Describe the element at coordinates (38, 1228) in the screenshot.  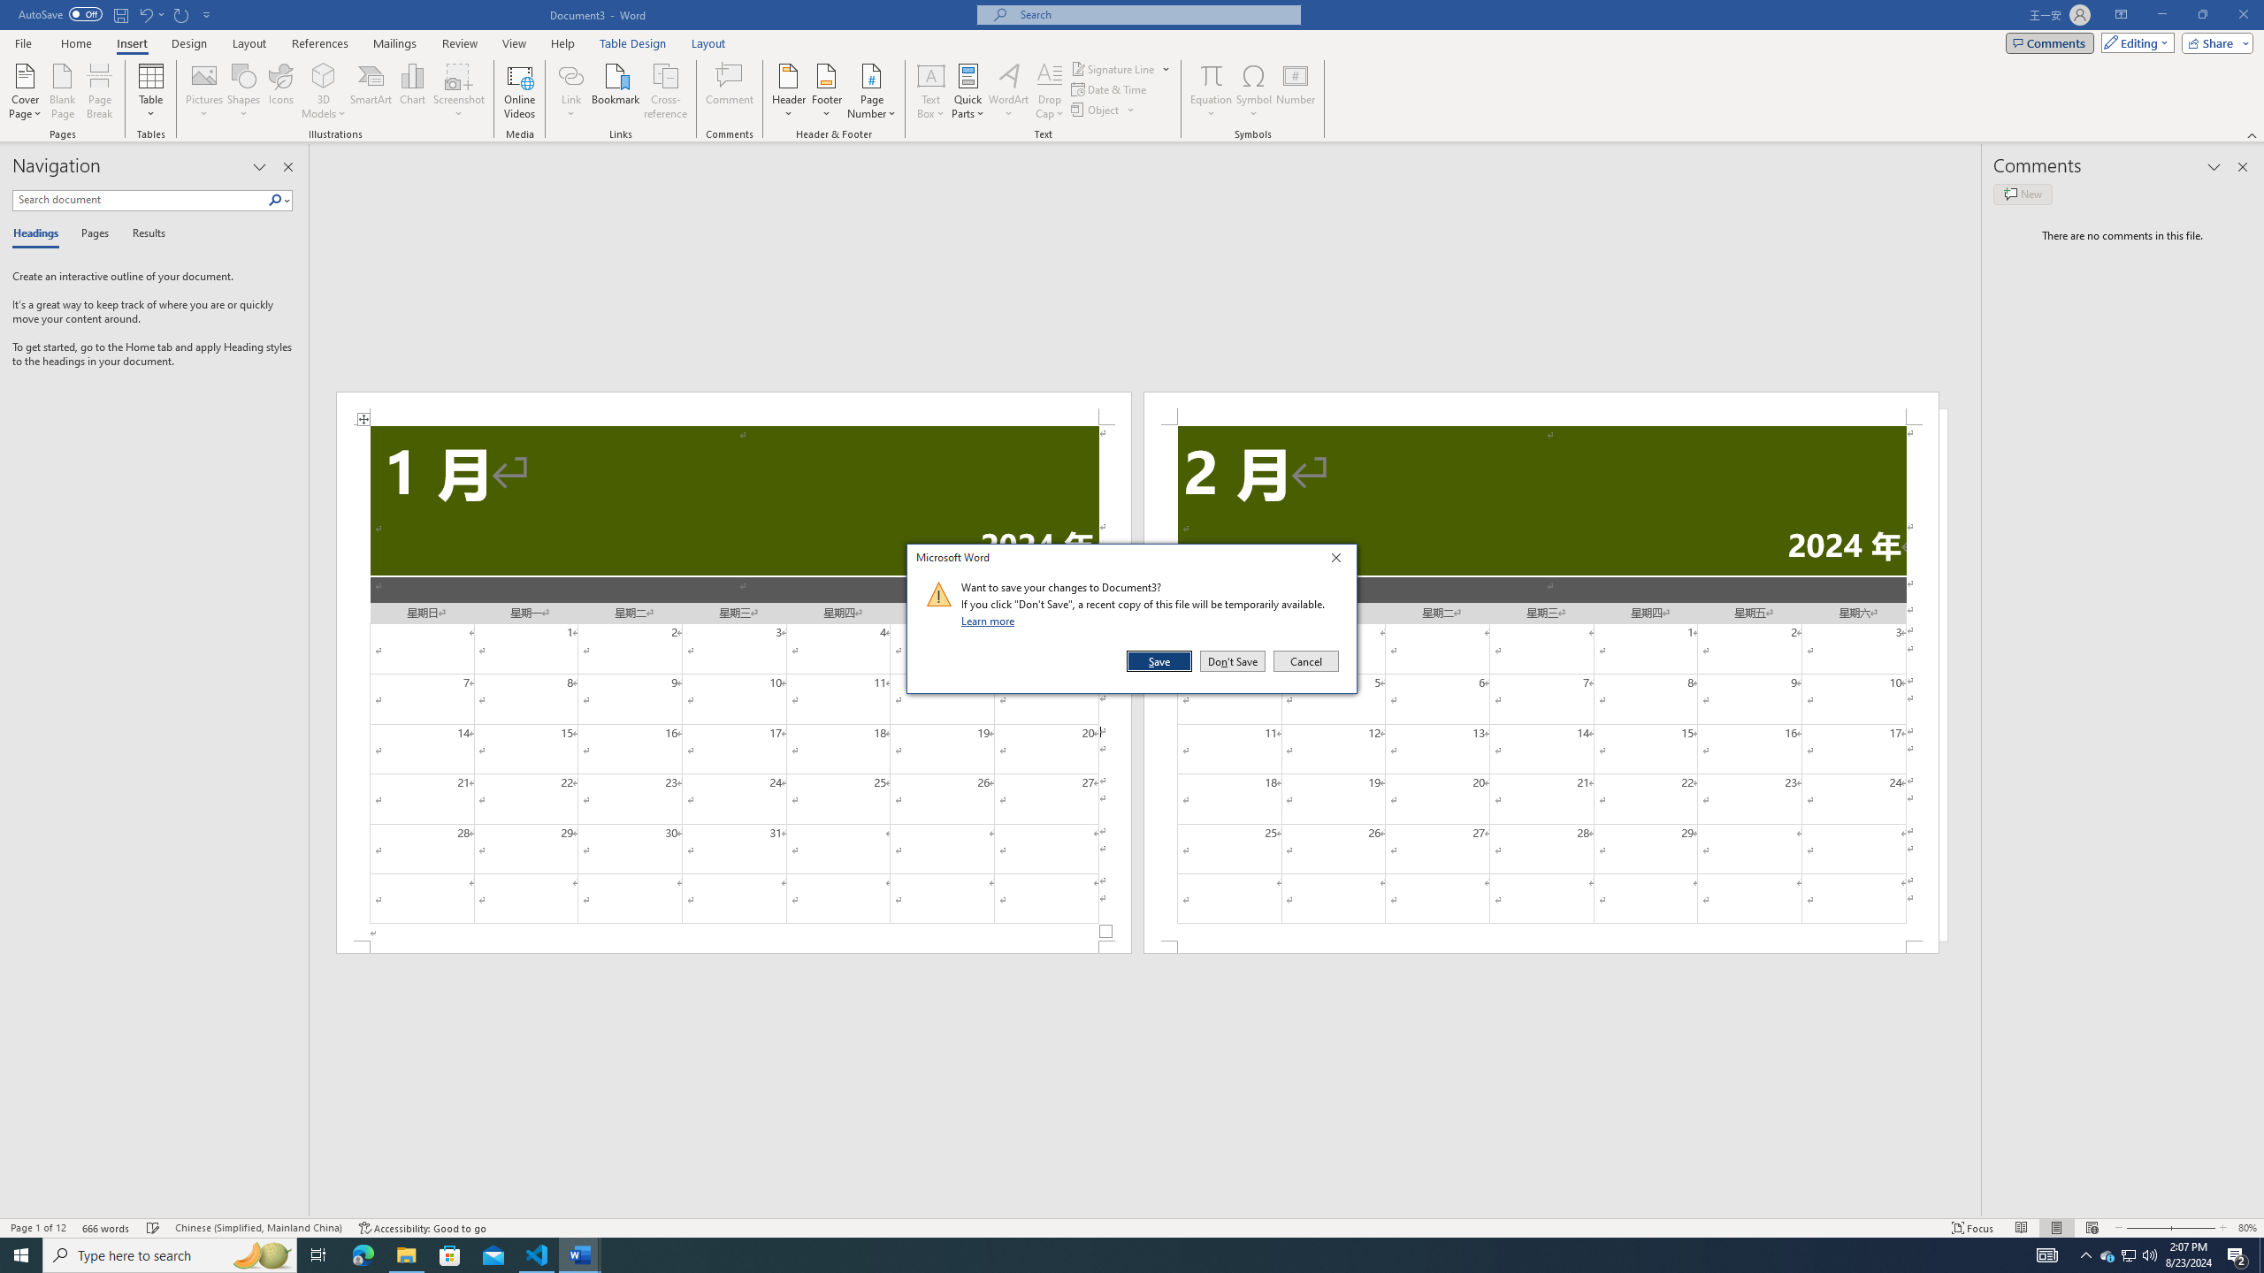
I see `Page Number Page 1 of 12` at that location.